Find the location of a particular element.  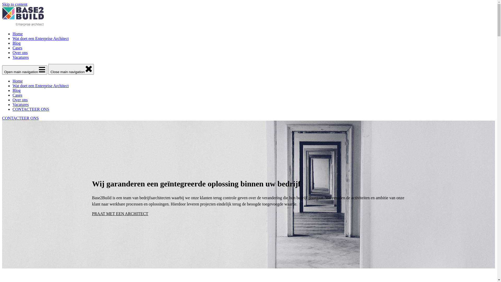

Cases is located at coordinates (17, 95).